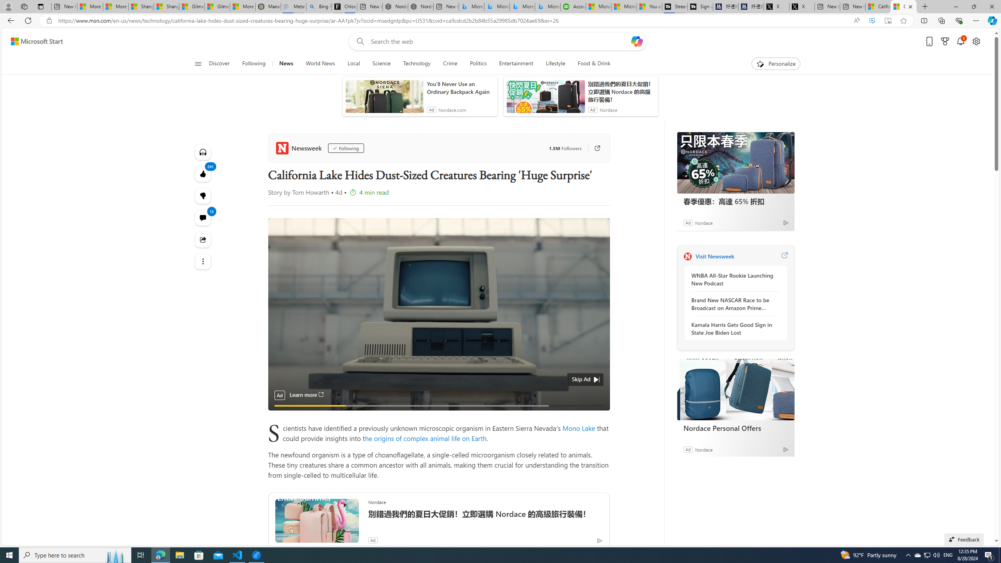 This screenshot has height=563, width=1001. What do you see at coordinates (203, 152) in the screenshot?
I see `Listen to this article` at bounding box center [203, 152].